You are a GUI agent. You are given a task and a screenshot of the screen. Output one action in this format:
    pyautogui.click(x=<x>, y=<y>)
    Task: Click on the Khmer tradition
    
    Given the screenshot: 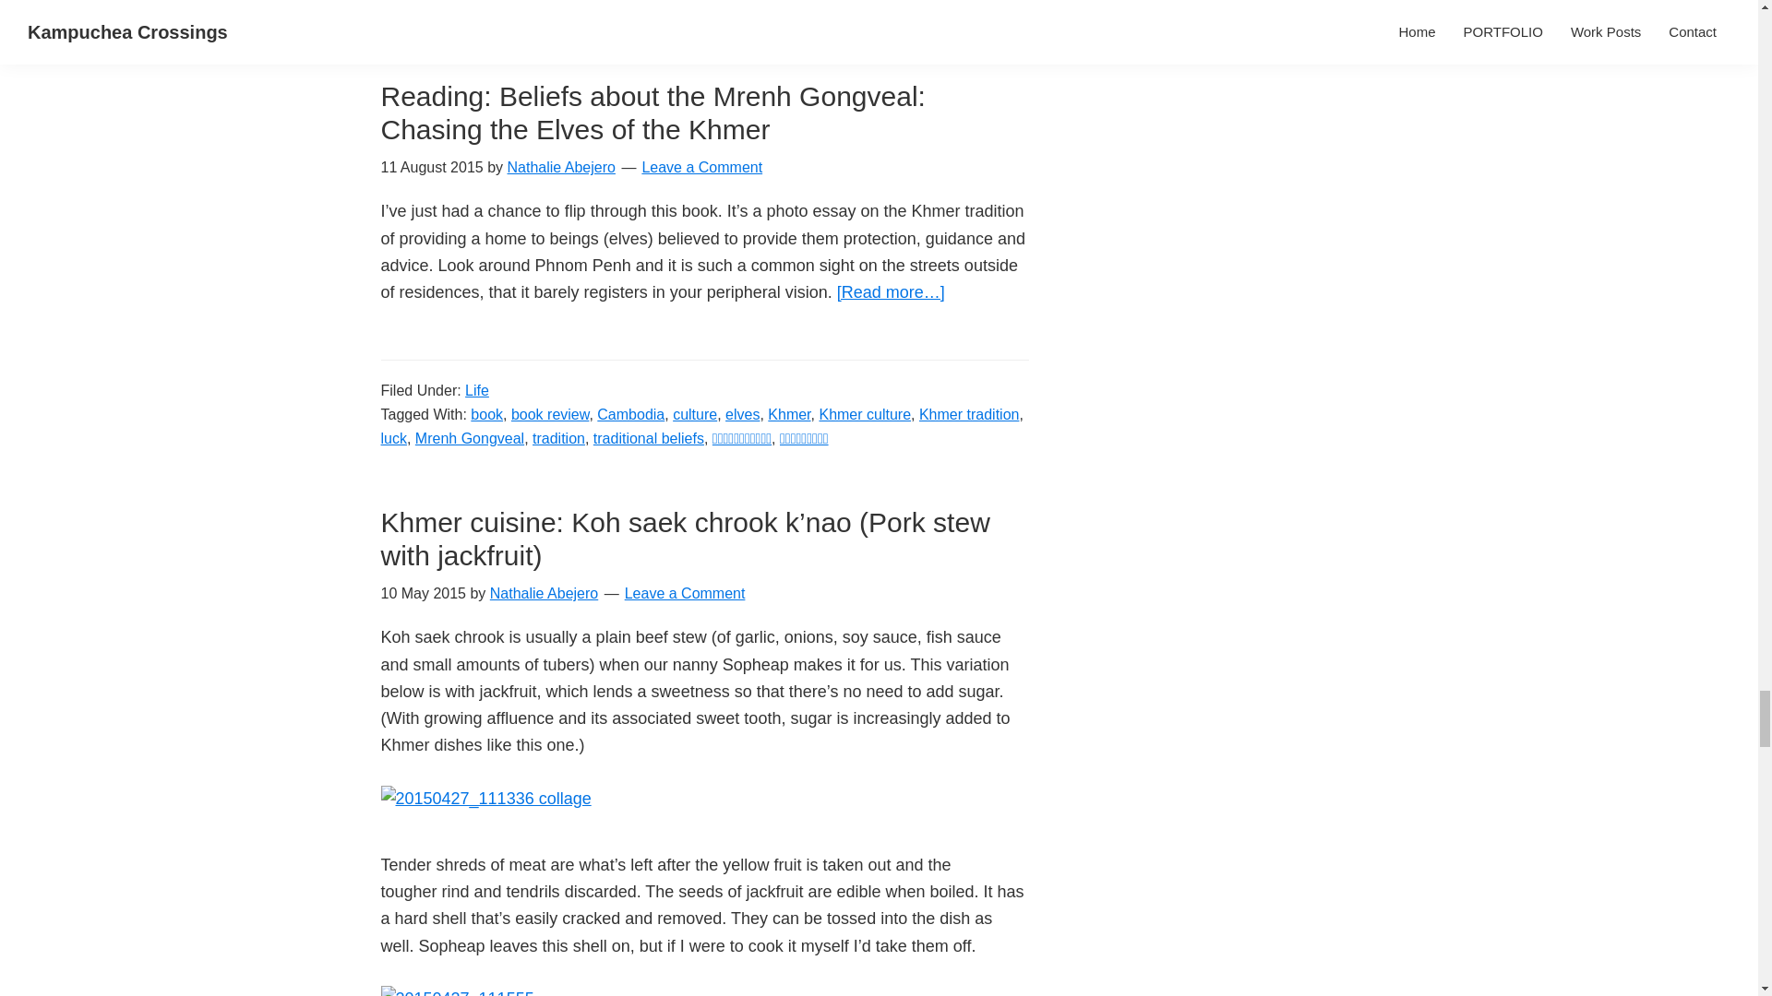 What is the action you would take?
    pyautogui.click(x=969, y=413)
    